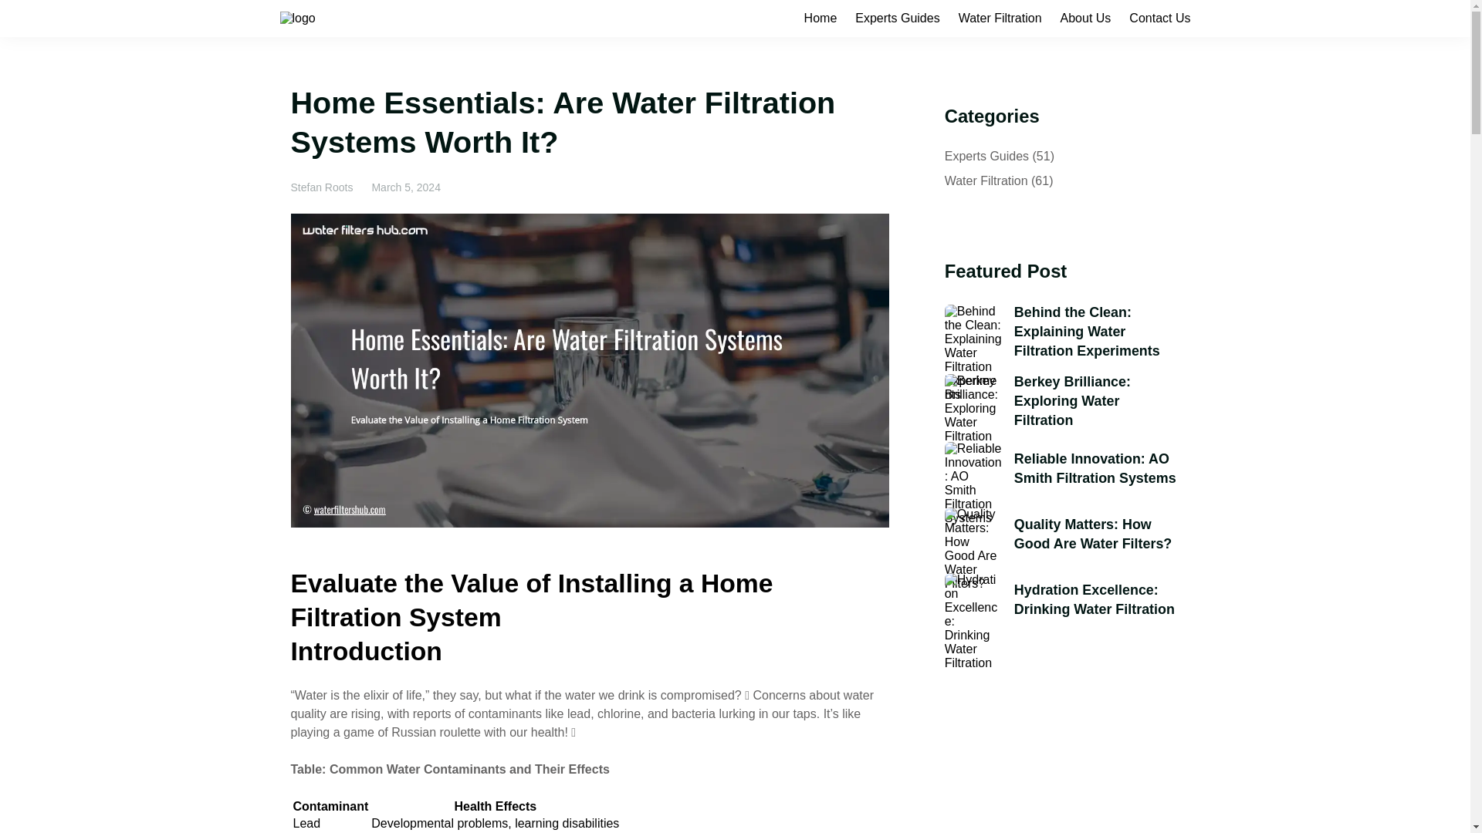  What do you see at coordinates (986, 156) in the screenshot?
I see `Experts Guides` at bounding box center [986, 156].